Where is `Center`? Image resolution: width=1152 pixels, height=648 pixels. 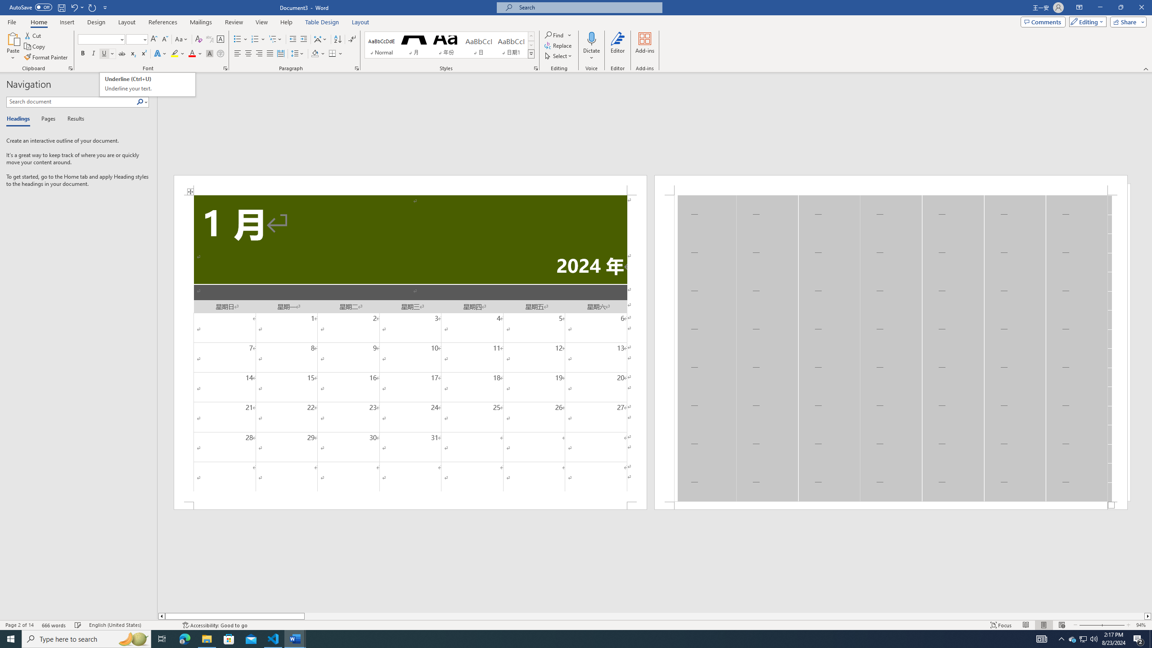
Center is located at coordinates (248, 54).